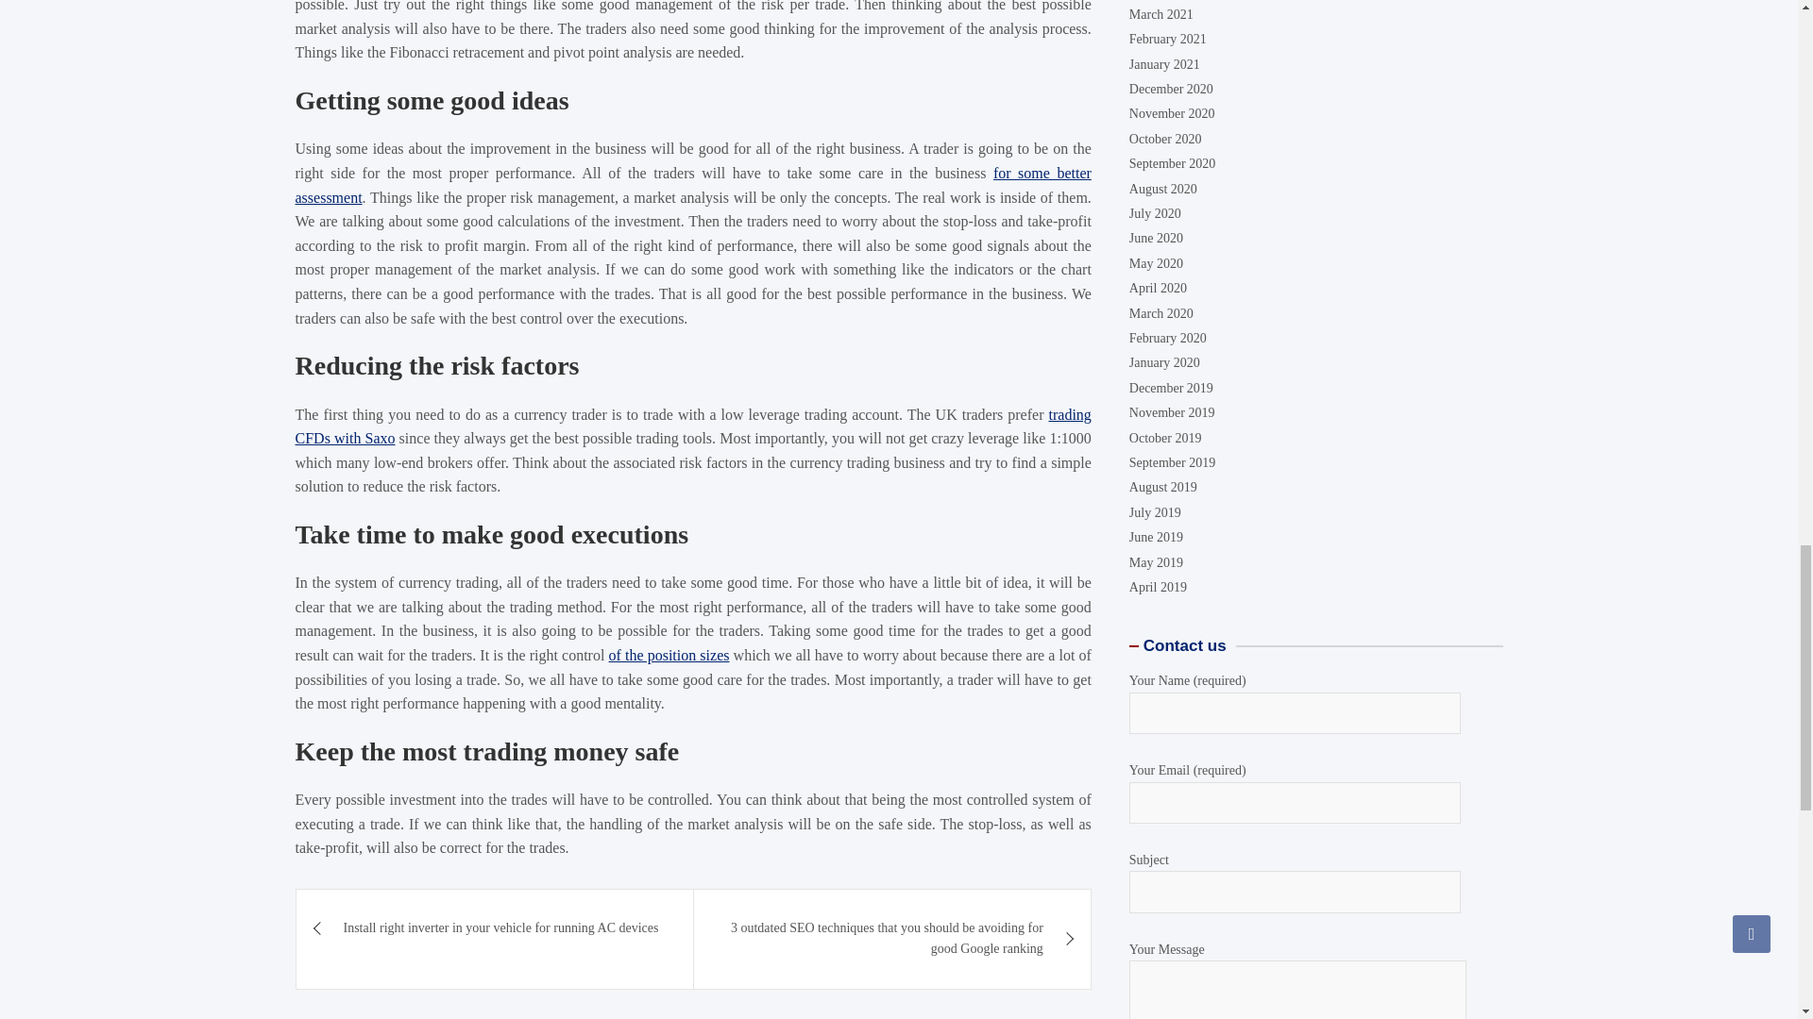 The width and height of the screenshot is (1813, 1019). I want to click on of the position sizes, so click(669, 175).